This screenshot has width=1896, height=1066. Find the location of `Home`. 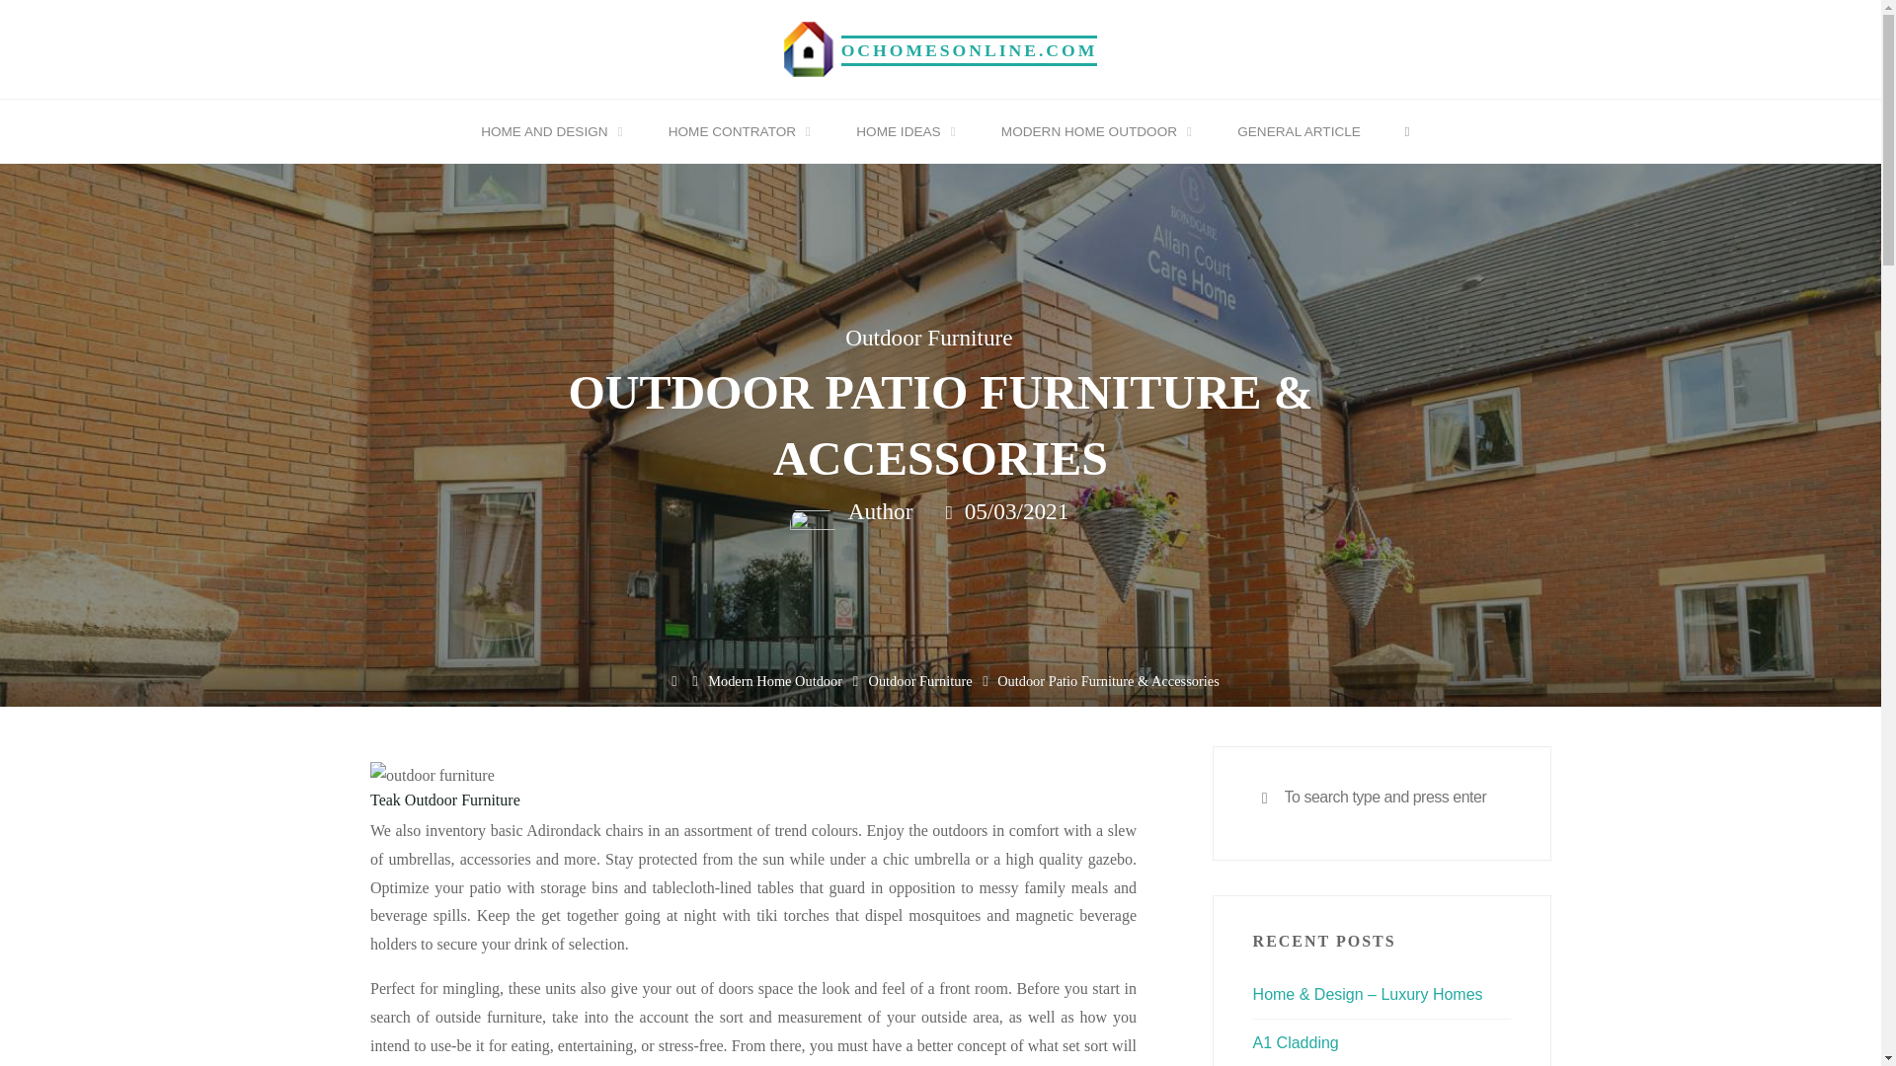

Home is located at coordinates (673, 681).